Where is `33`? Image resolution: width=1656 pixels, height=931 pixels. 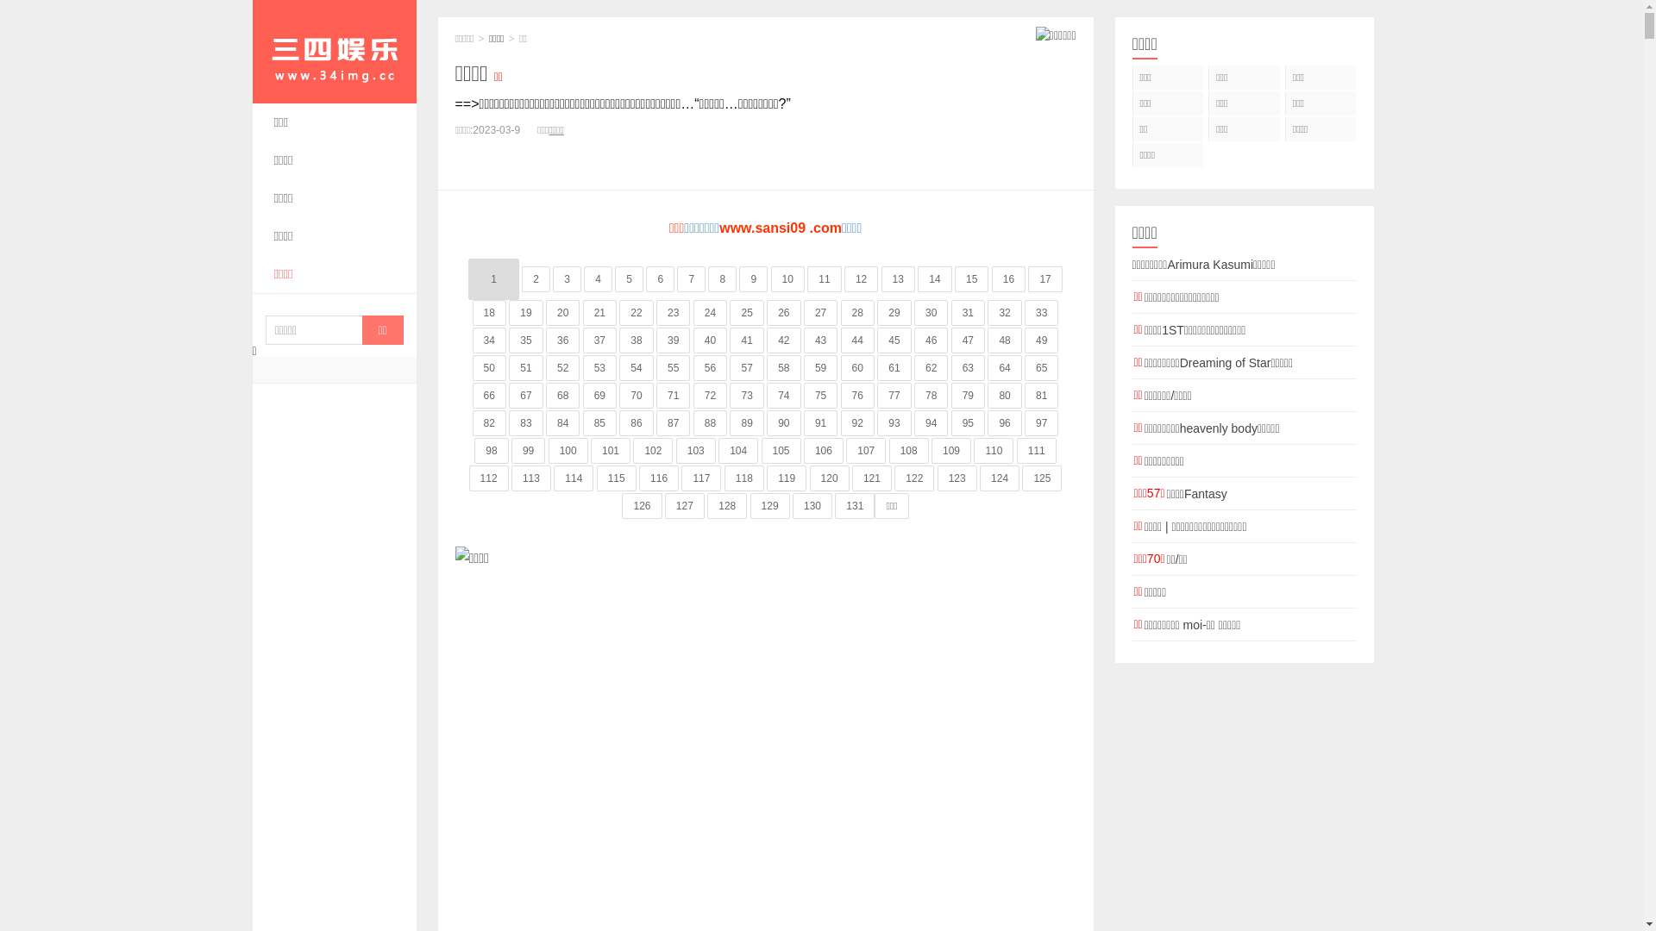
33 is located at coordinates (1042, 313).